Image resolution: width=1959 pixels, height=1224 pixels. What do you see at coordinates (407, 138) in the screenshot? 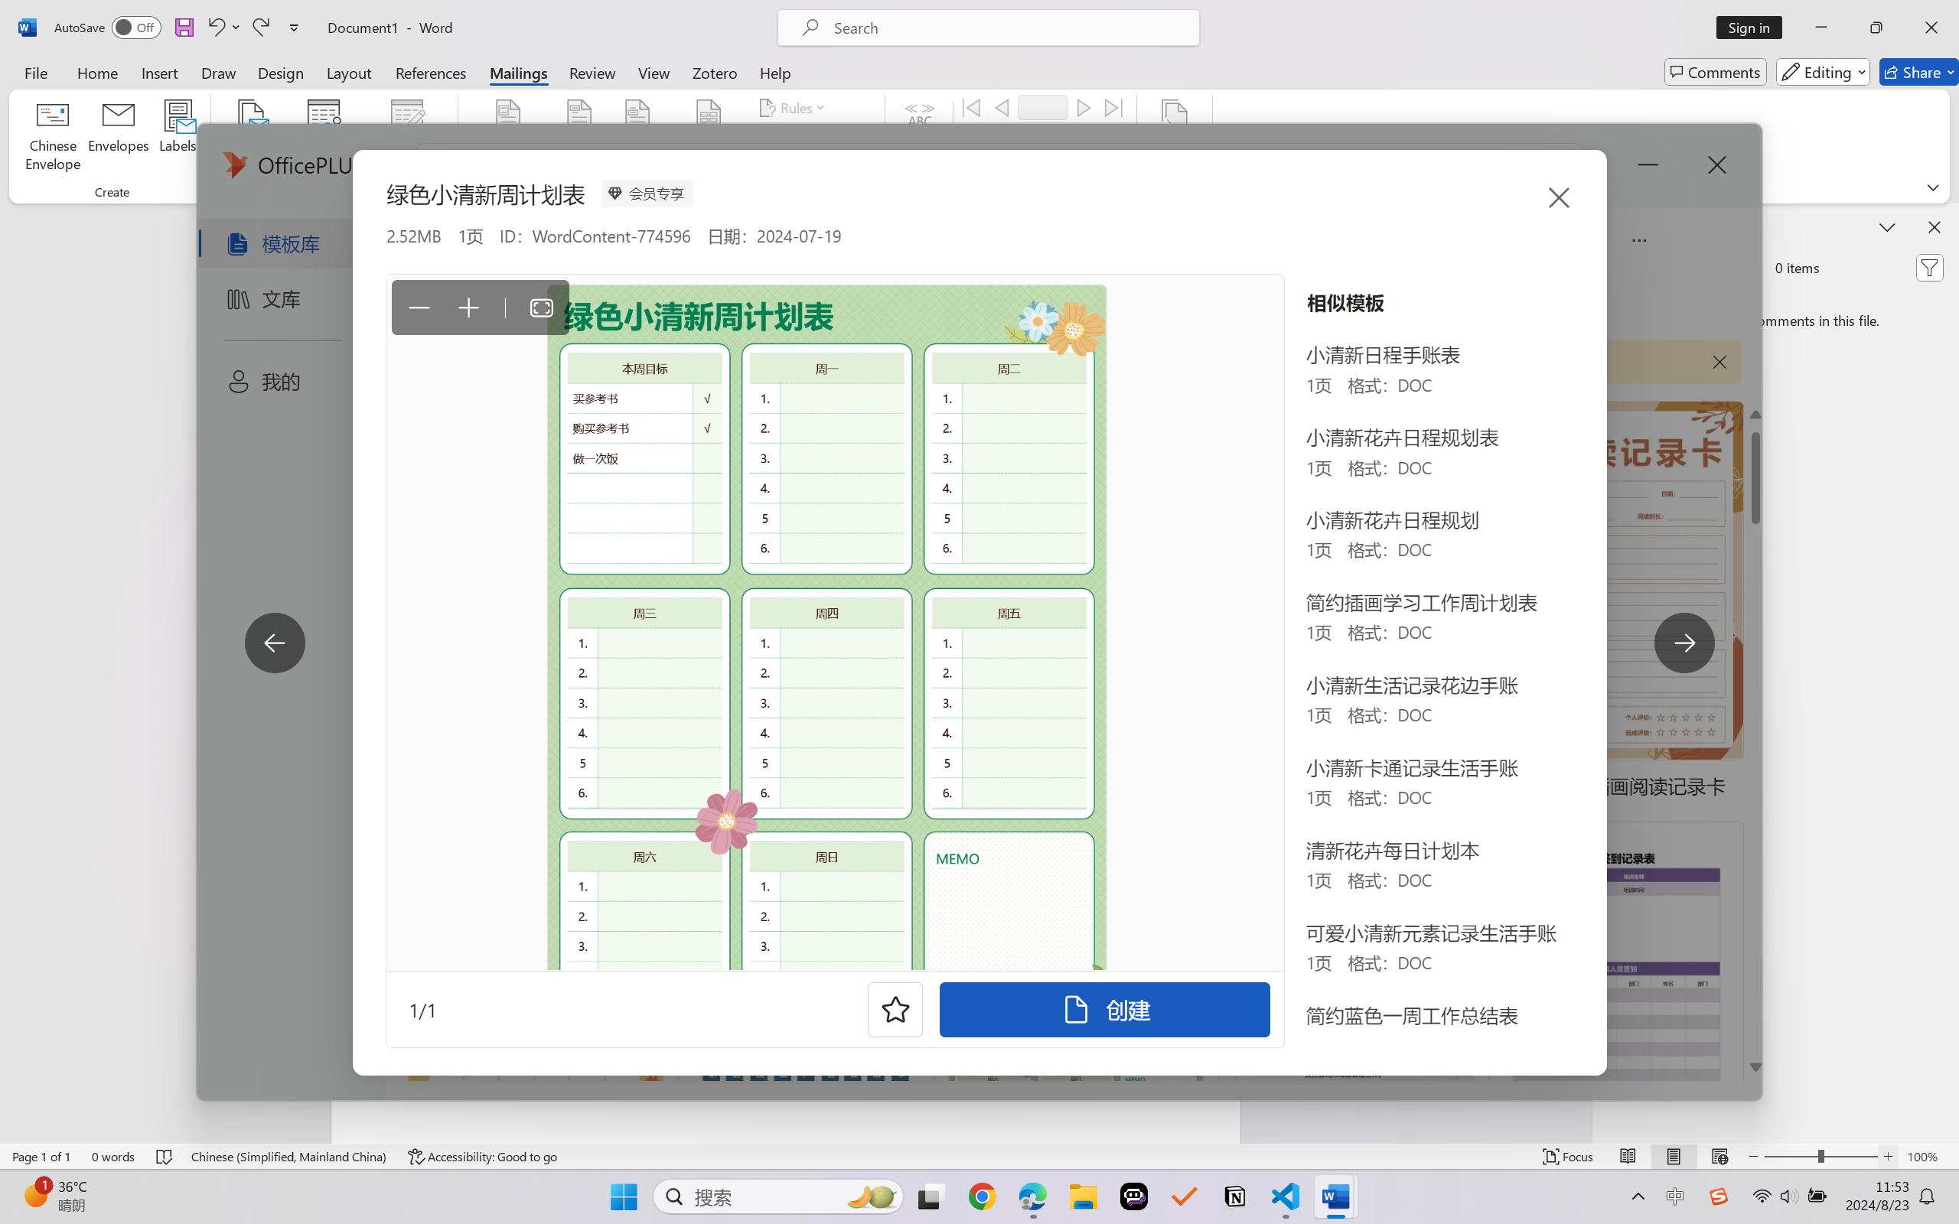
I see `Edit Recipient List...` at bounding box center [407, 138].